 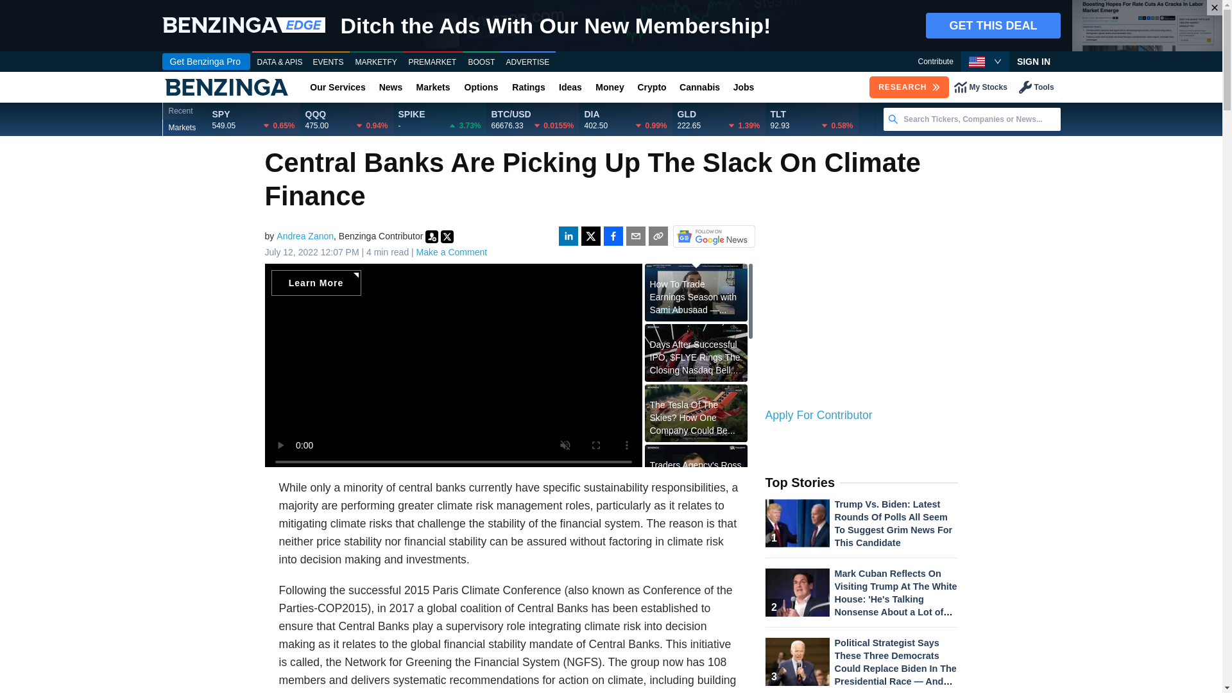 I want to click on SIGN IN, so click(x=1033, y=62).